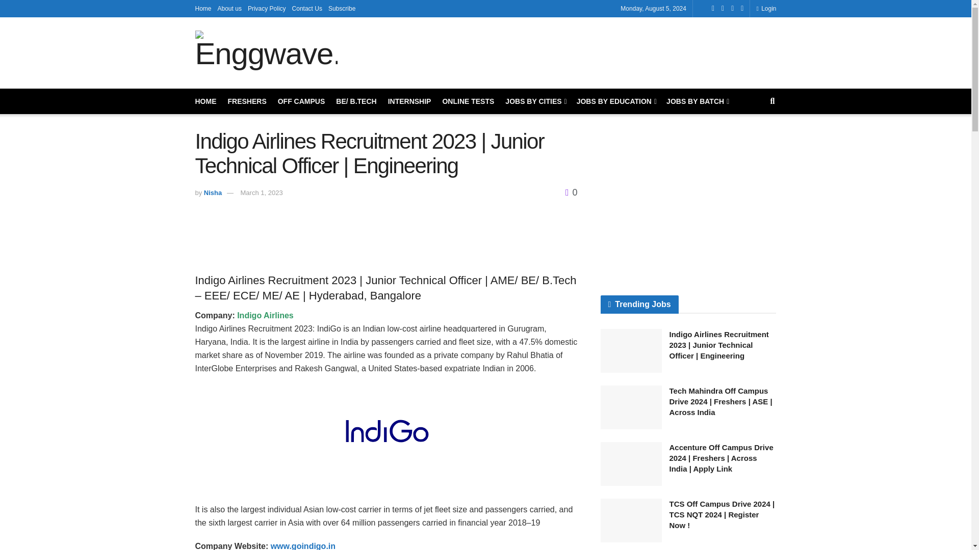 The width and height of the screenshot is (979, 550). What do you see at coordinates (468, 101) in the screenshot?
I see `ONLINE TESTS` at bounding box center [468, 101].